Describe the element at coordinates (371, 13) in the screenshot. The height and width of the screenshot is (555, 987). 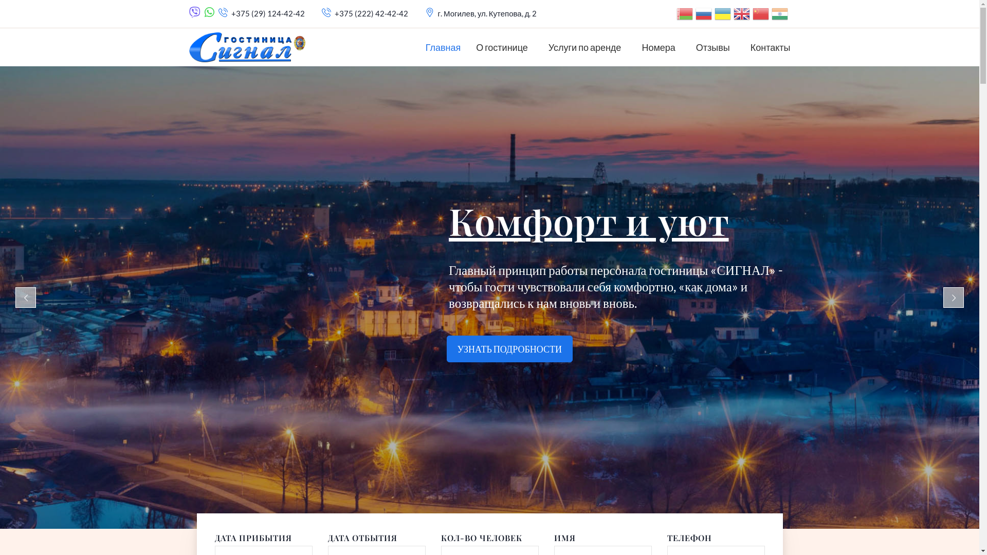
I see `+375 (222) 42-42-42` at that location.